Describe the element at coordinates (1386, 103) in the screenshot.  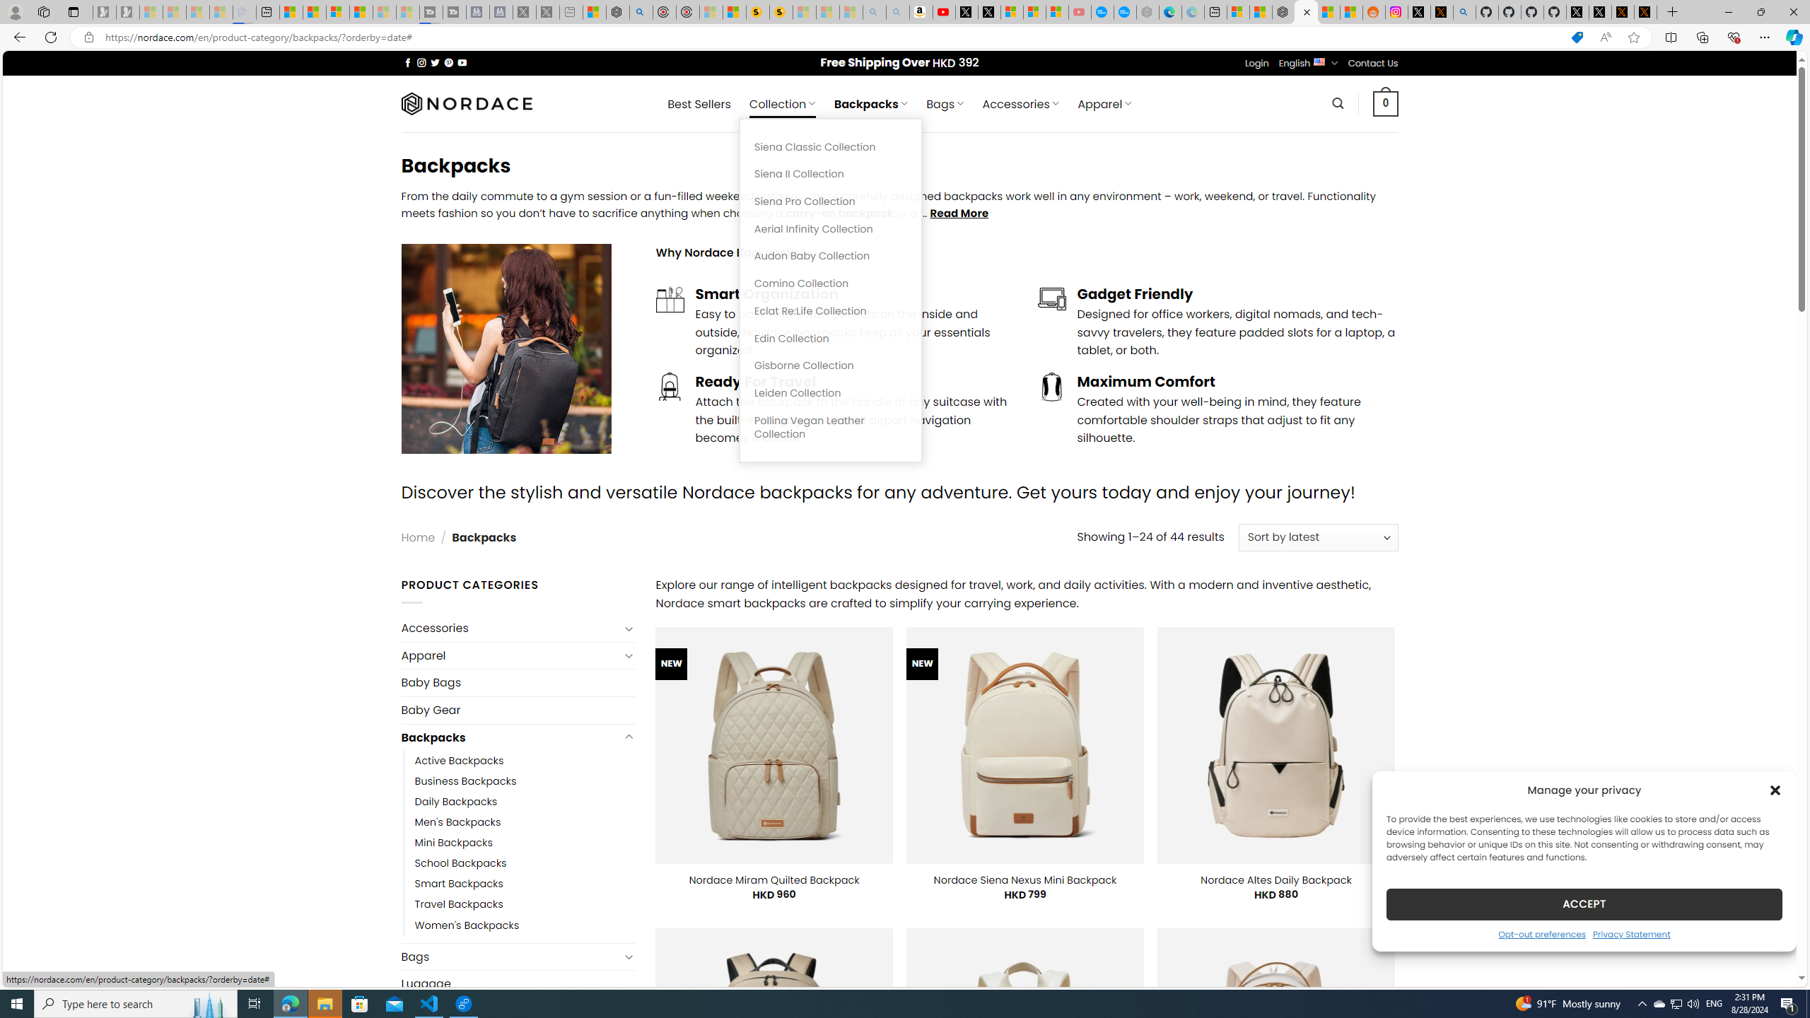
I see ` 0 ` at that location.